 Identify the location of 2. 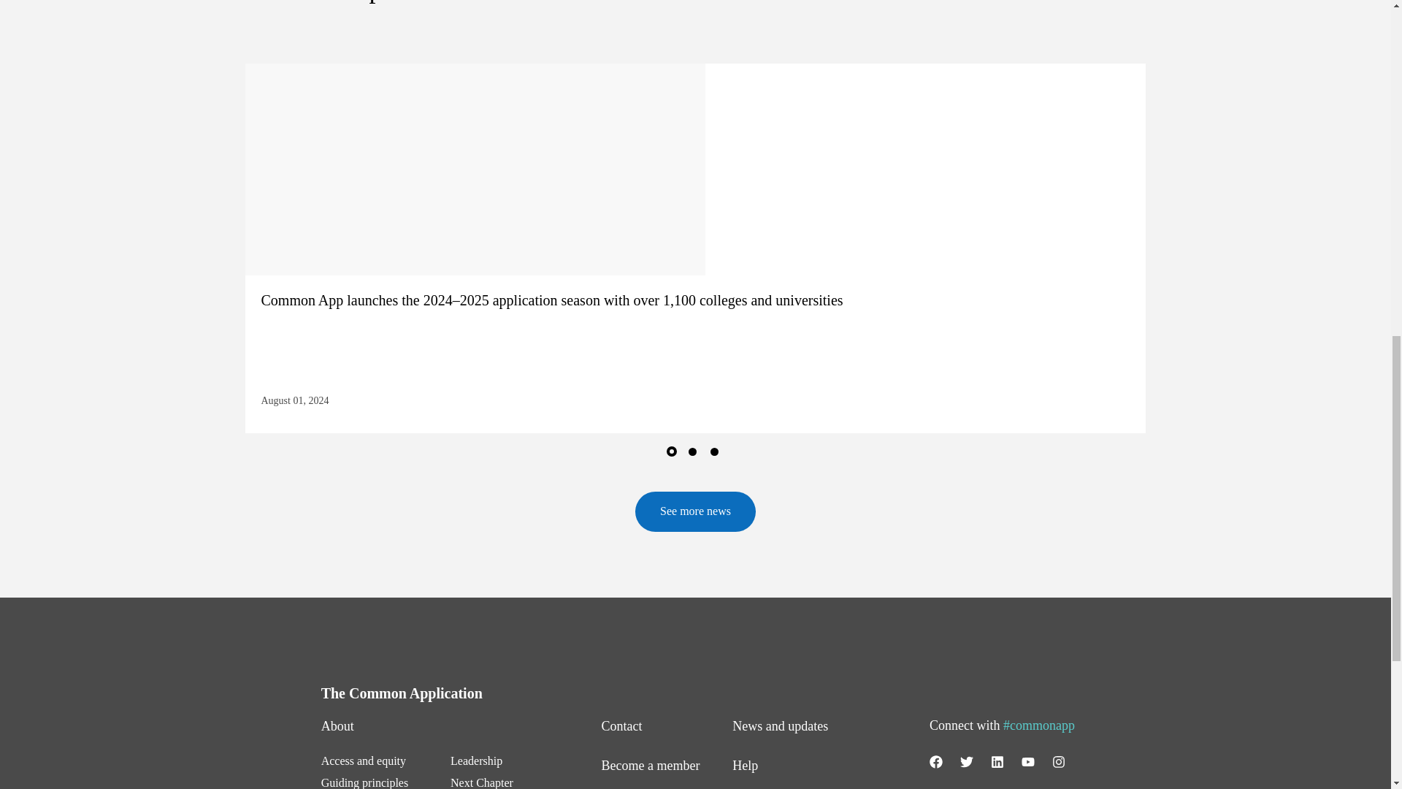
(695, 454).